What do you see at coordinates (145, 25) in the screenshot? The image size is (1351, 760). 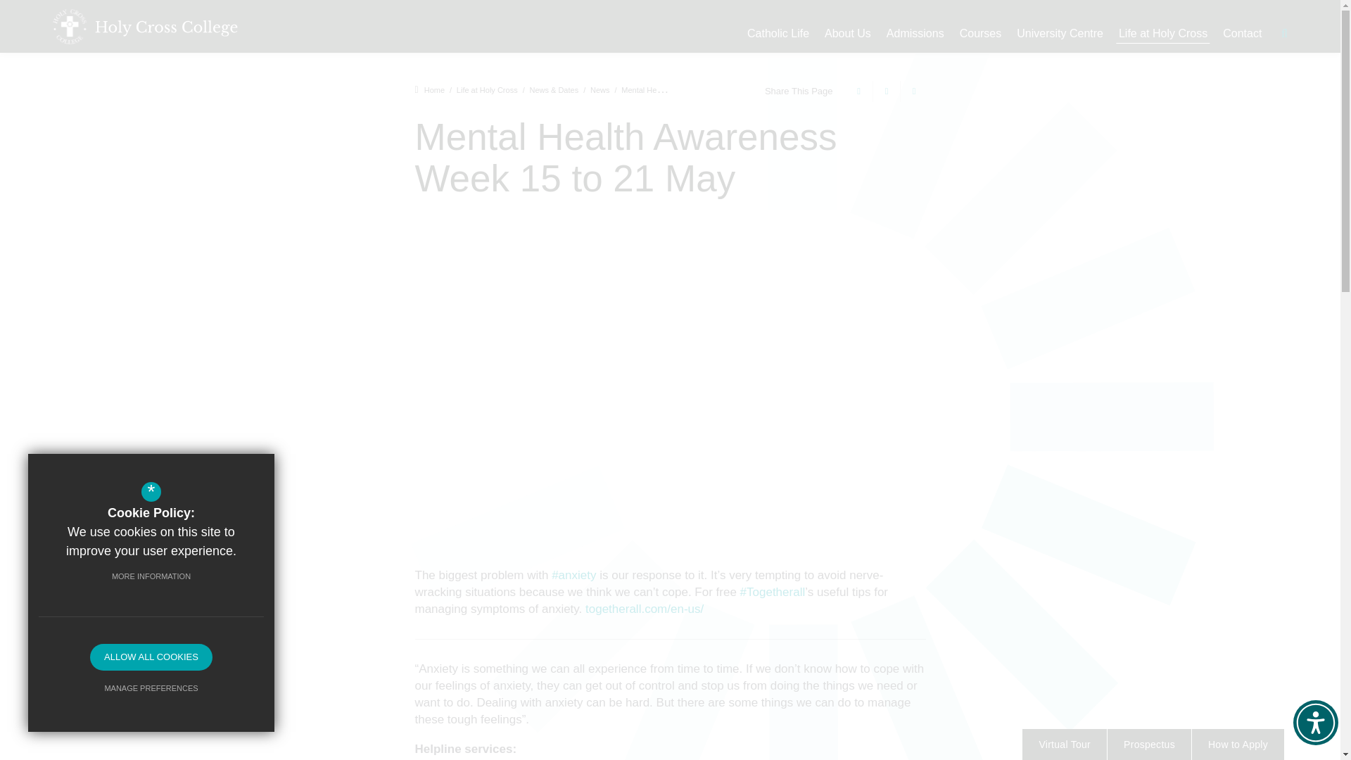 I see ` Holy Cross College` at bounding box center [145, 25].